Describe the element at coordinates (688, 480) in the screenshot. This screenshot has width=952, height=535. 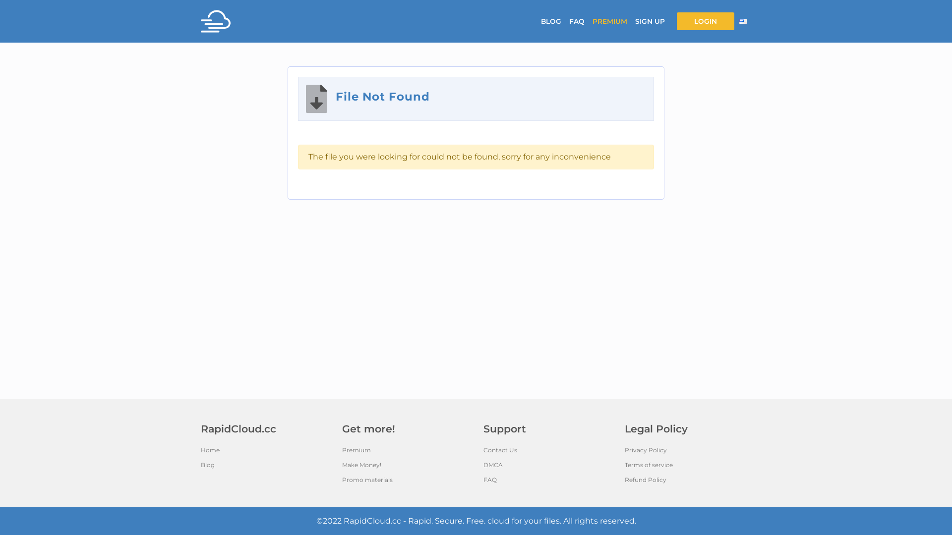
I see `Refund Policy` at that location.